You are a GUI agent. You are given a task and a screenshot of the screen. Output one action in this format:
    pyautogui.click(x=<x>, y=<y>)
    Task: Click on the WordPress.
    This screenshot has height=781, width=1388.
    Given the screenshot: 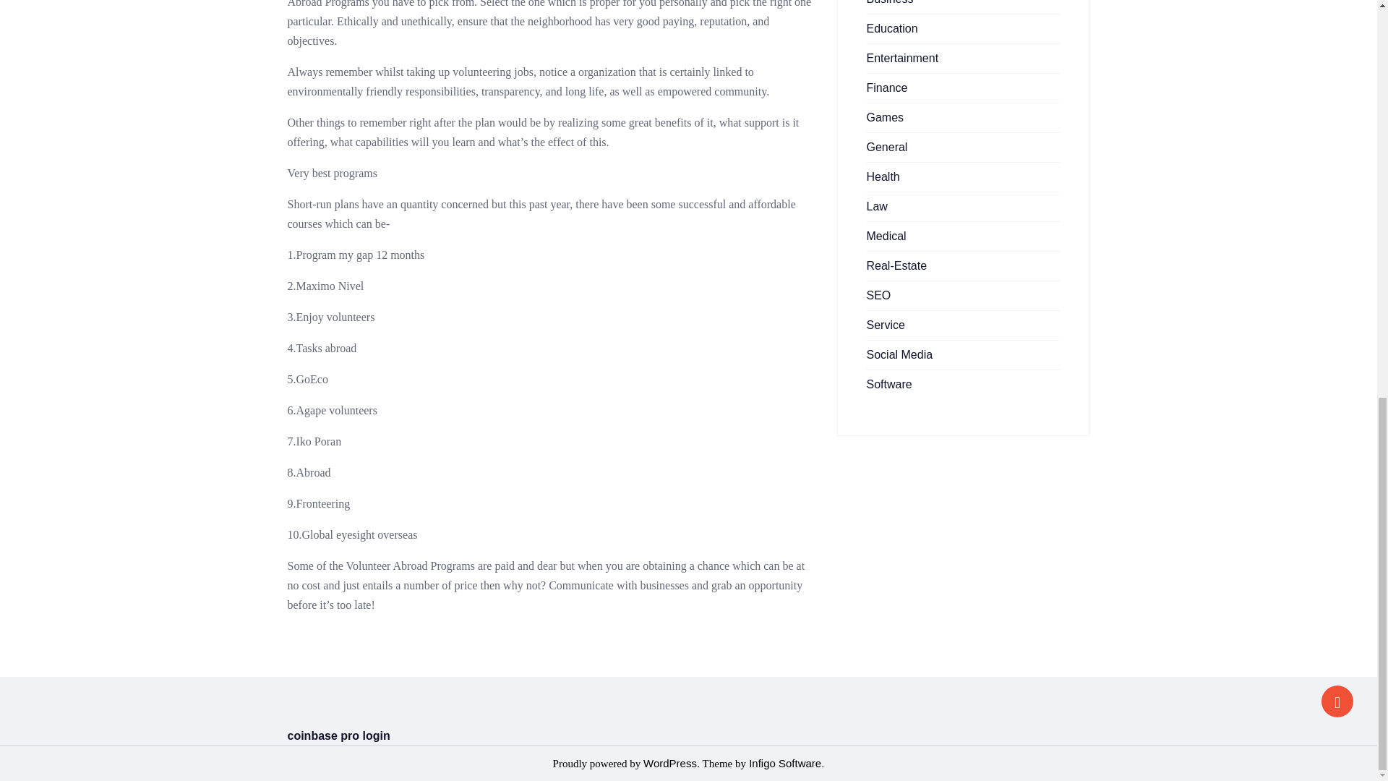 What is the action you would take?
    pyautogui.click(x=671, y=762)
    